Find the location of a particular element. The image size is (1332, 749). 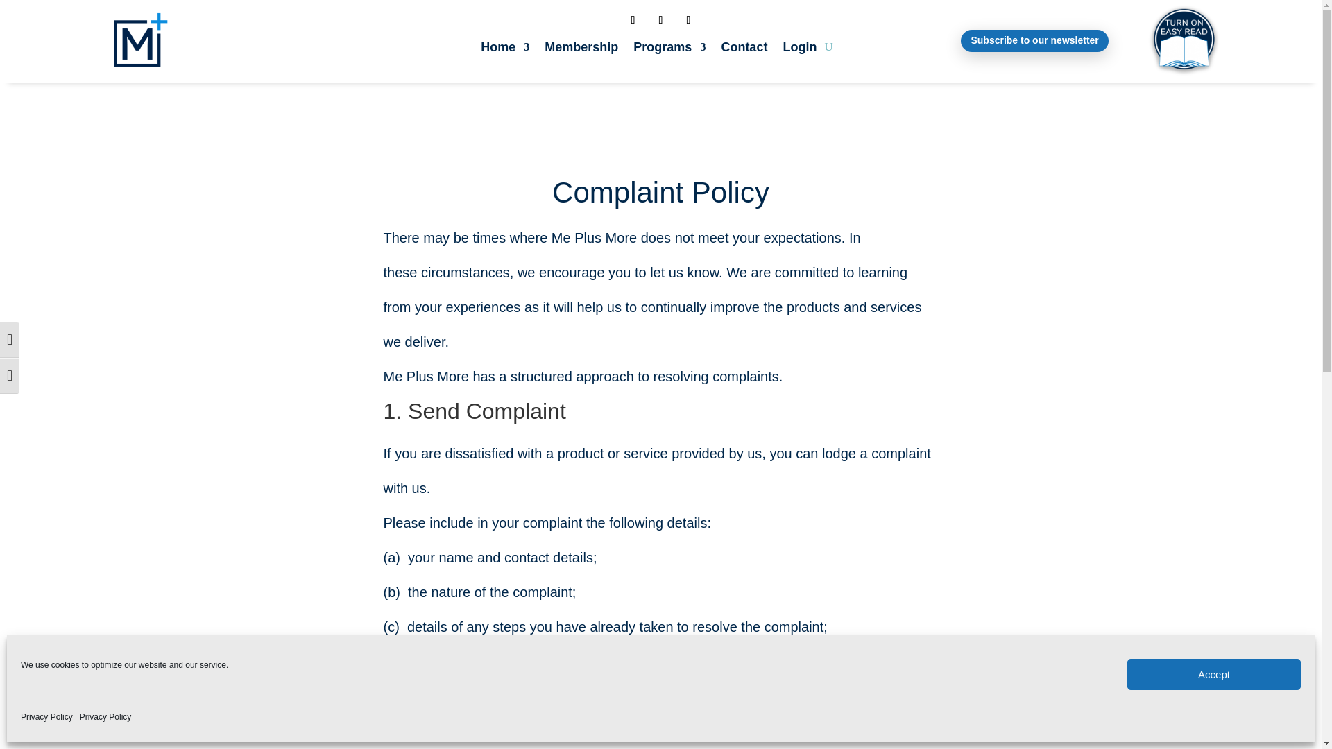

Follow on Instagram is located at coordinates (660, 19).